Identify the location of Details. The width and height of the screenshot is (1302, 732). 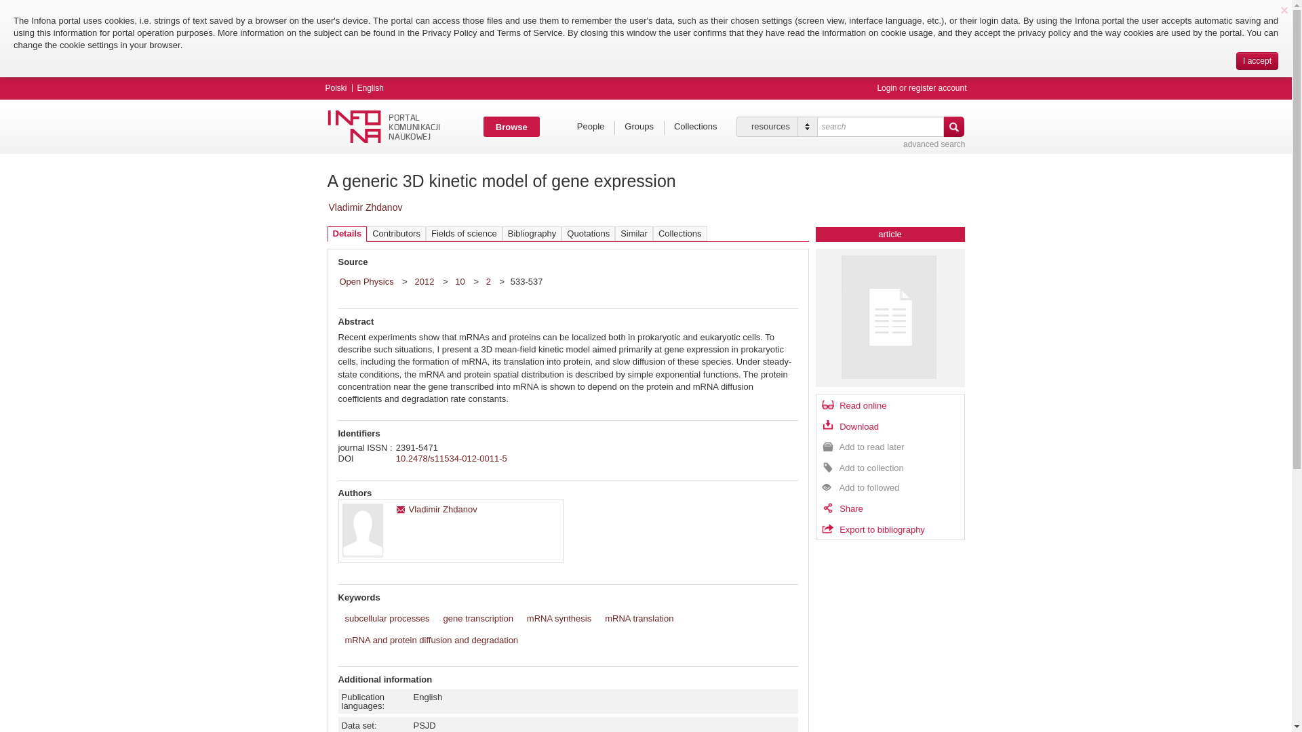
(347, 234).